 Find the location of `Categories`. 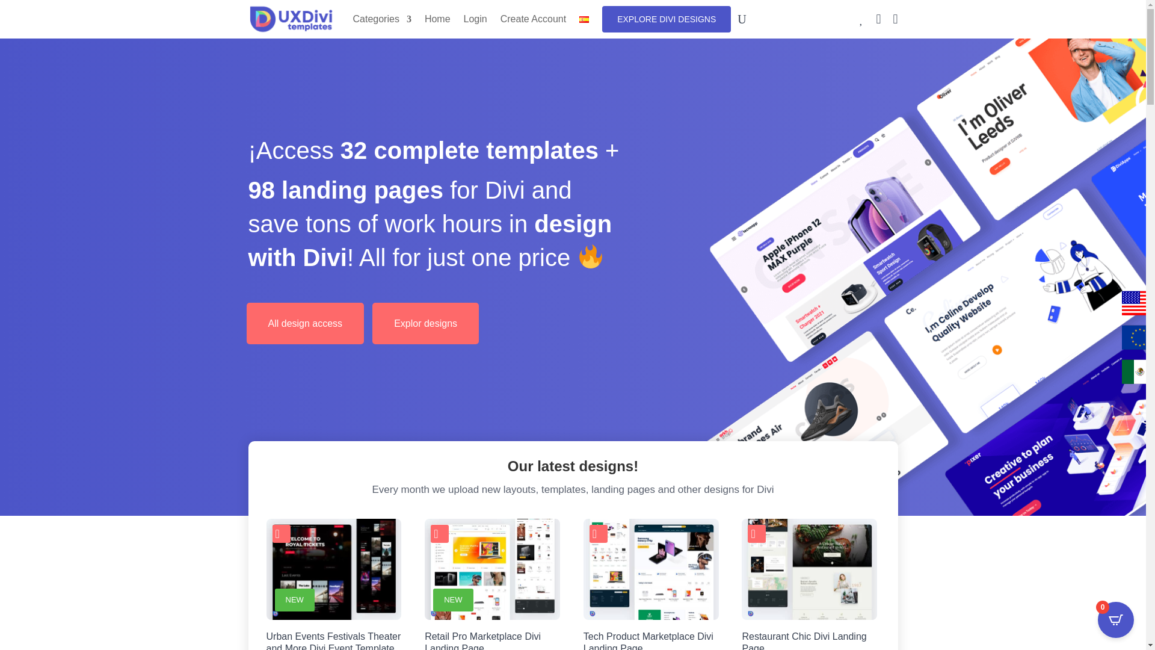

Categories is located at coordinates (381, 19).